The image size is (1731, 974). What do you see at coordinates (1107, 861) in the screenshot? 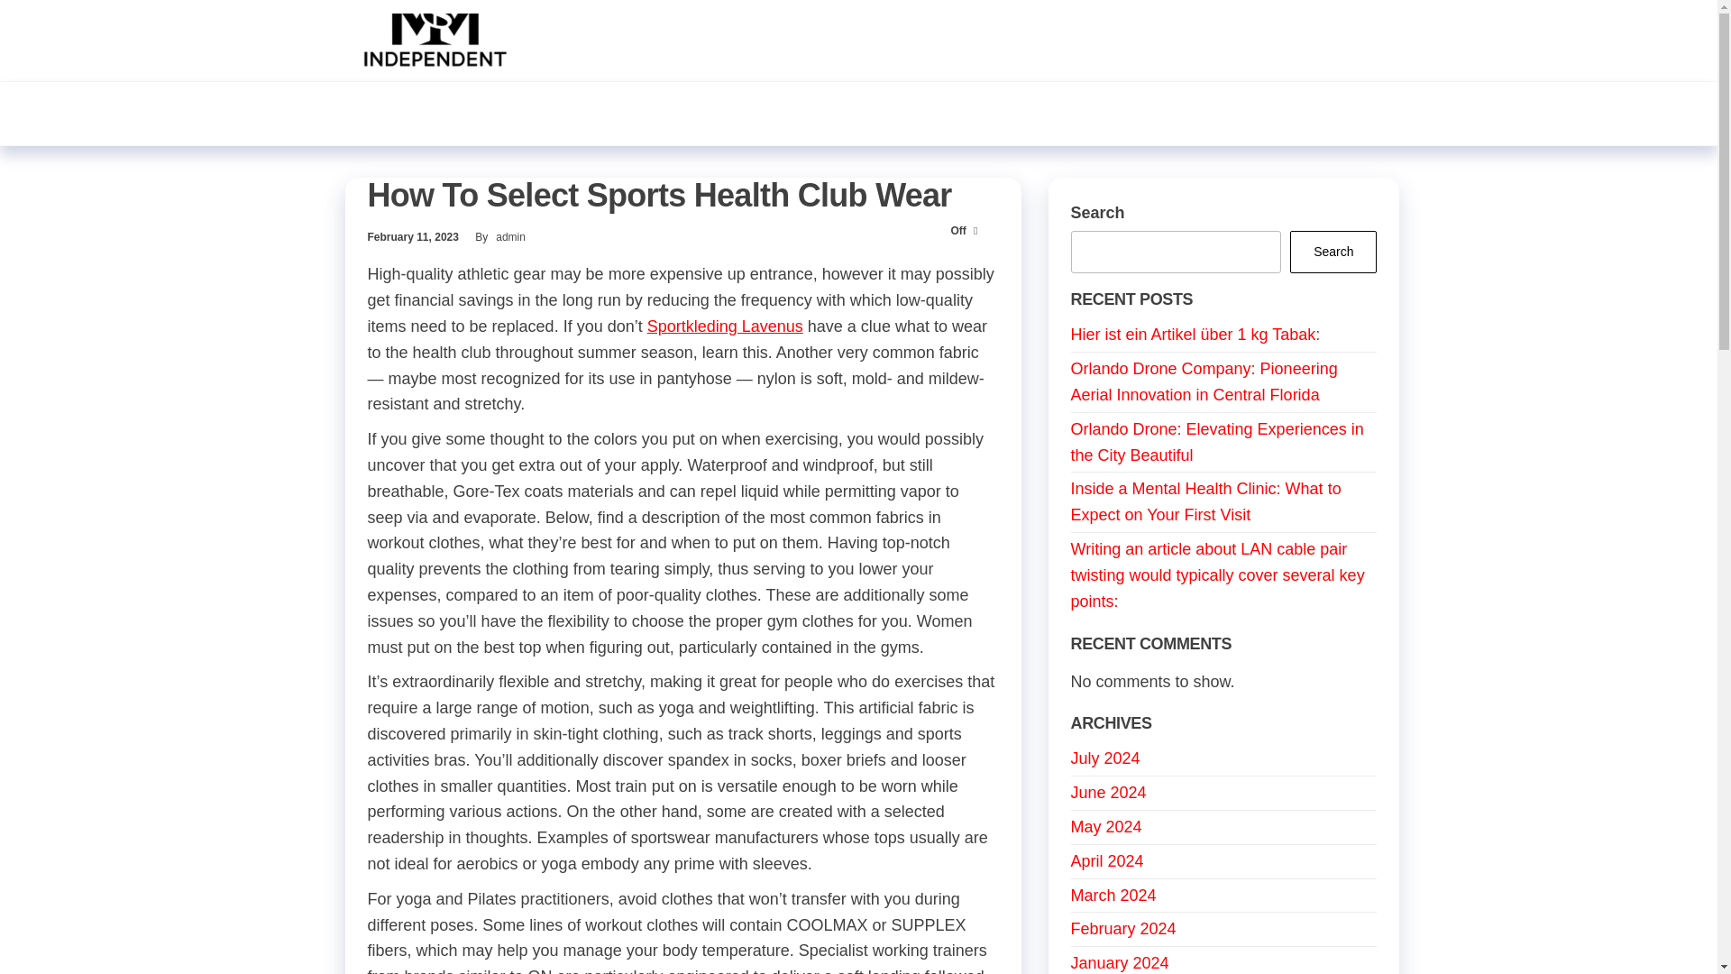
I see `April 2024` at bounding box center [1107, 861].